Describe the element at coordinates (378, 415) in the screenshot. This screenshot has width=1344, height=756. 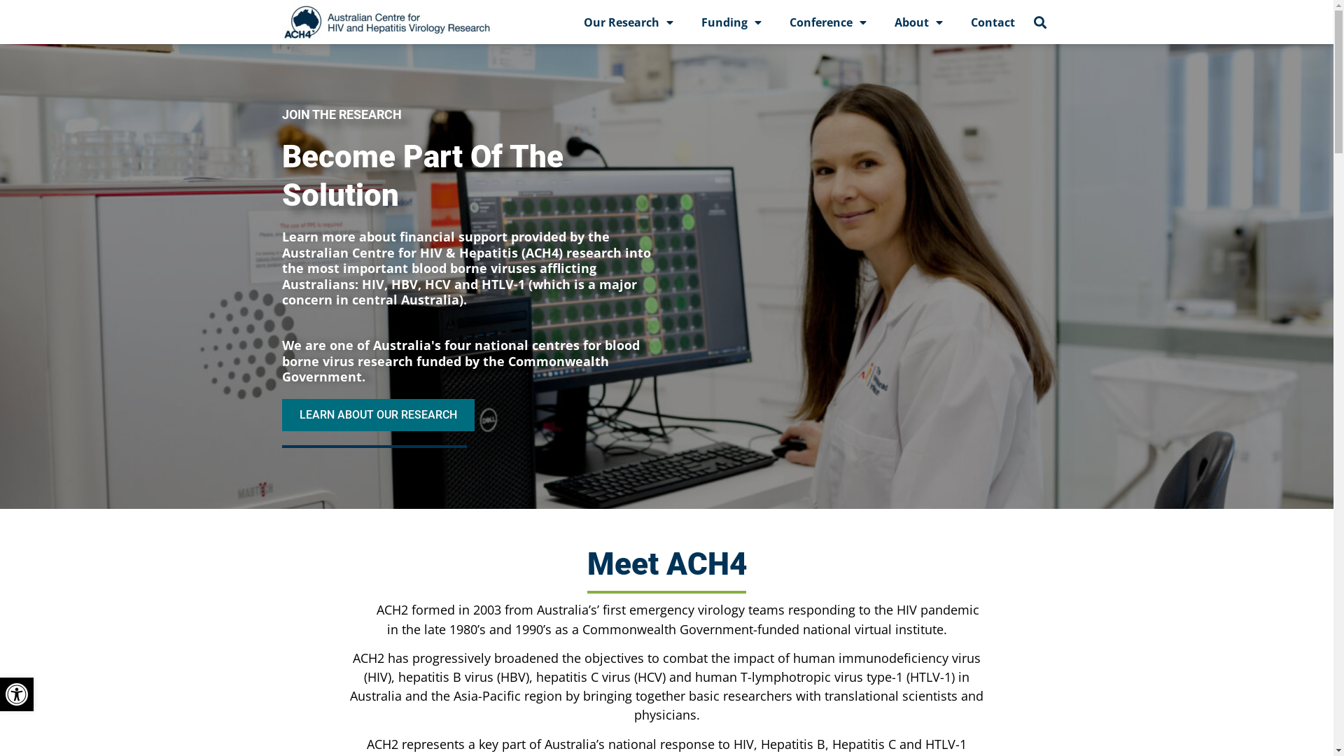
I see `LEARN ABOUT OUR RESEARCH` at that location.